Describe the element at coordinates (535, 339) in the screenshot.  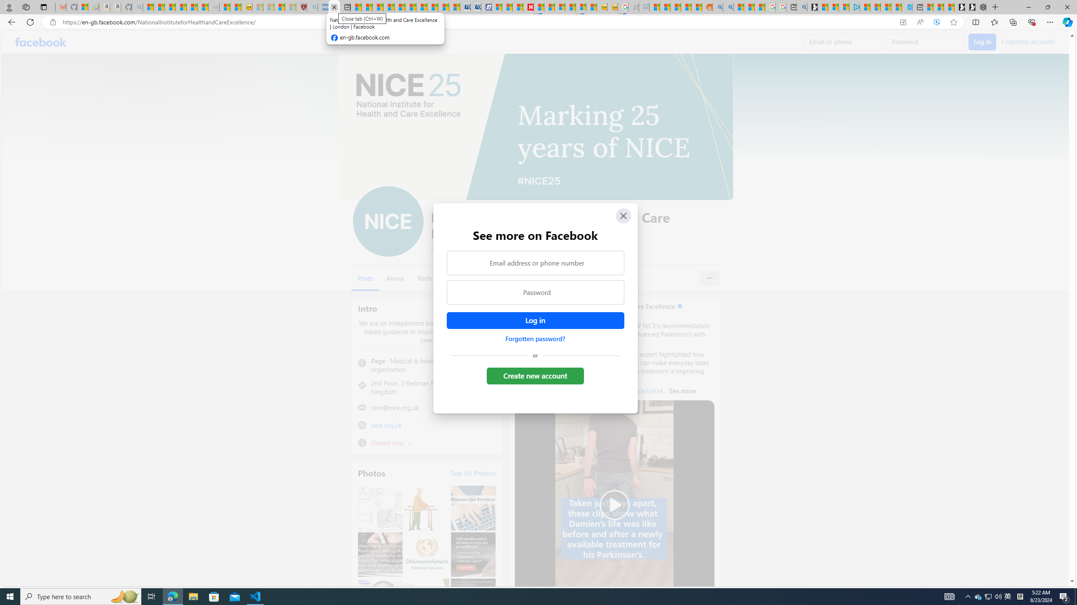
I see `Forgotten password?` at that location.